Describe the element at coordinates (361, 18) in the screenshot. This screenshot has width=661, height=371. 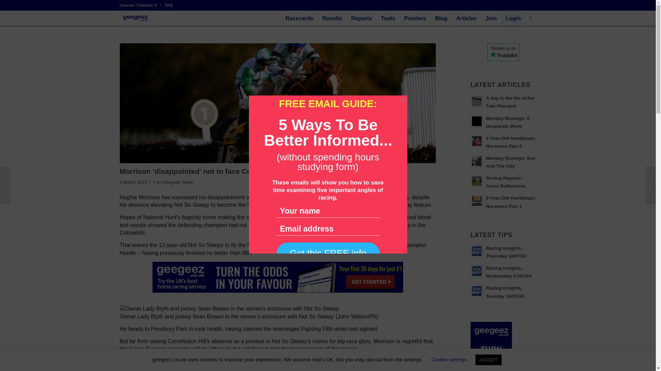
I see `Reports` at that location.